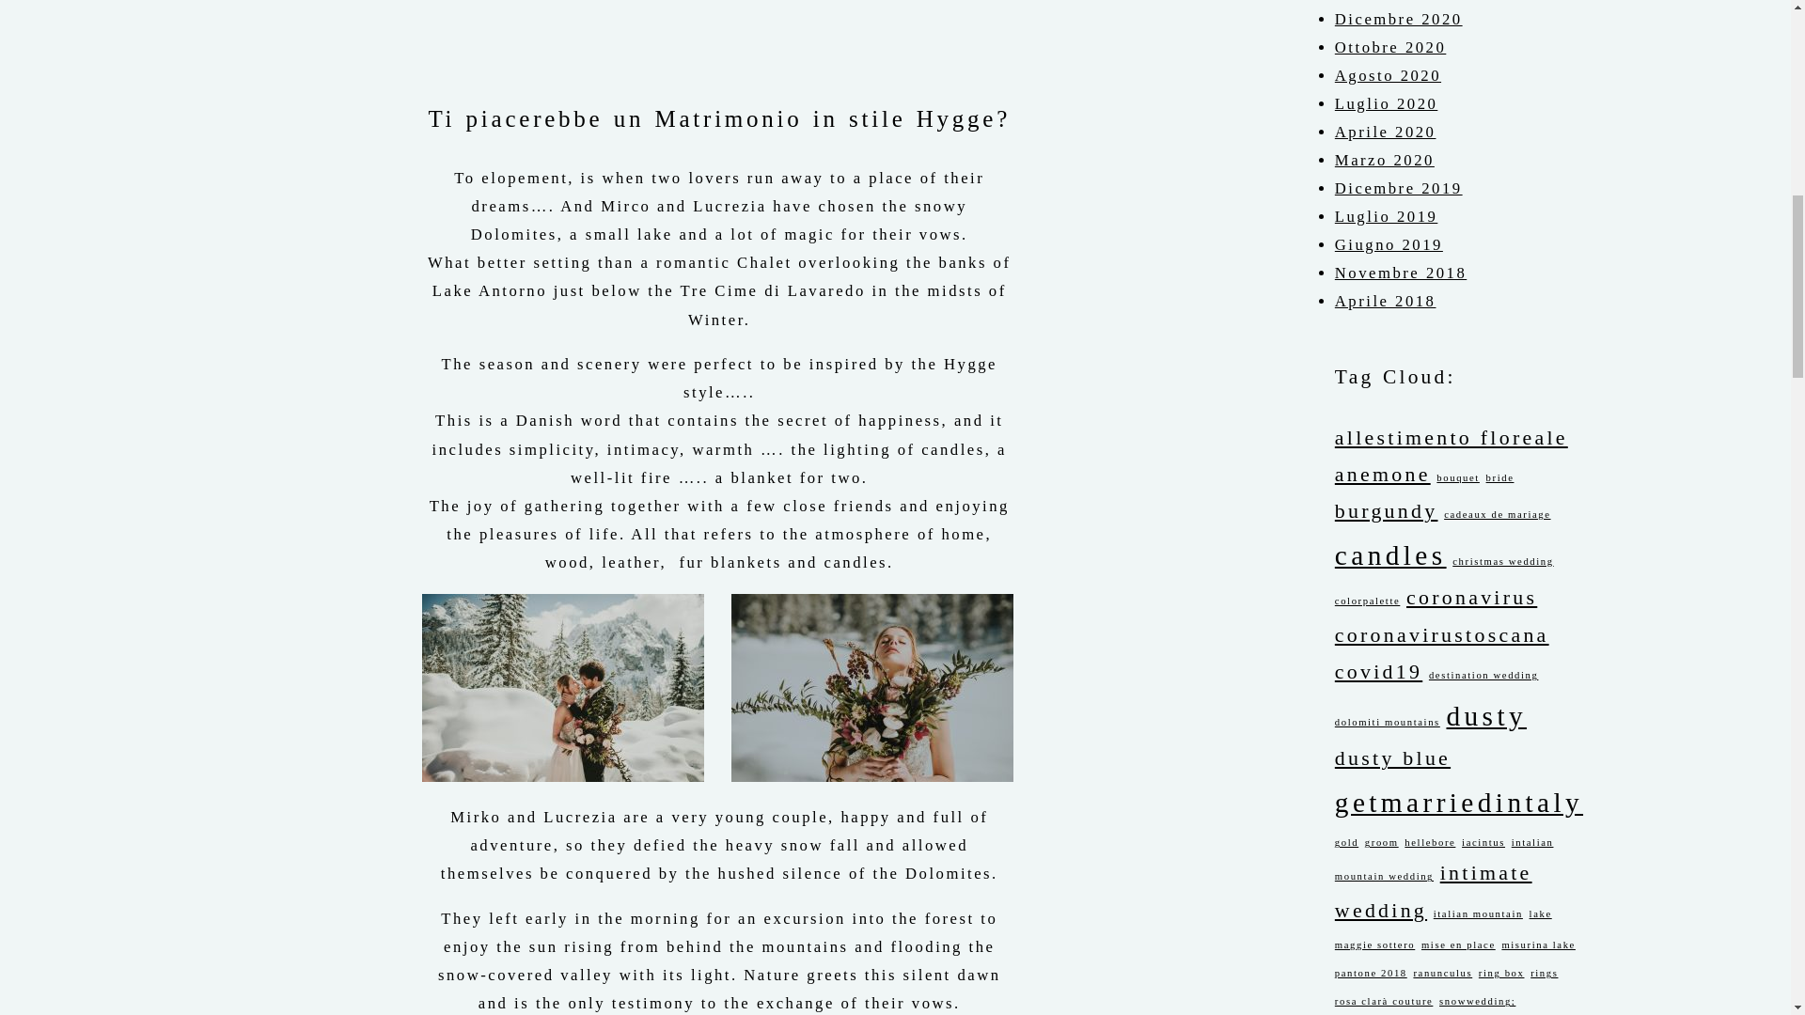 This screenshot has width=1805, height=1015. I want to click on Dicembre 2020, so click(1399, 19).